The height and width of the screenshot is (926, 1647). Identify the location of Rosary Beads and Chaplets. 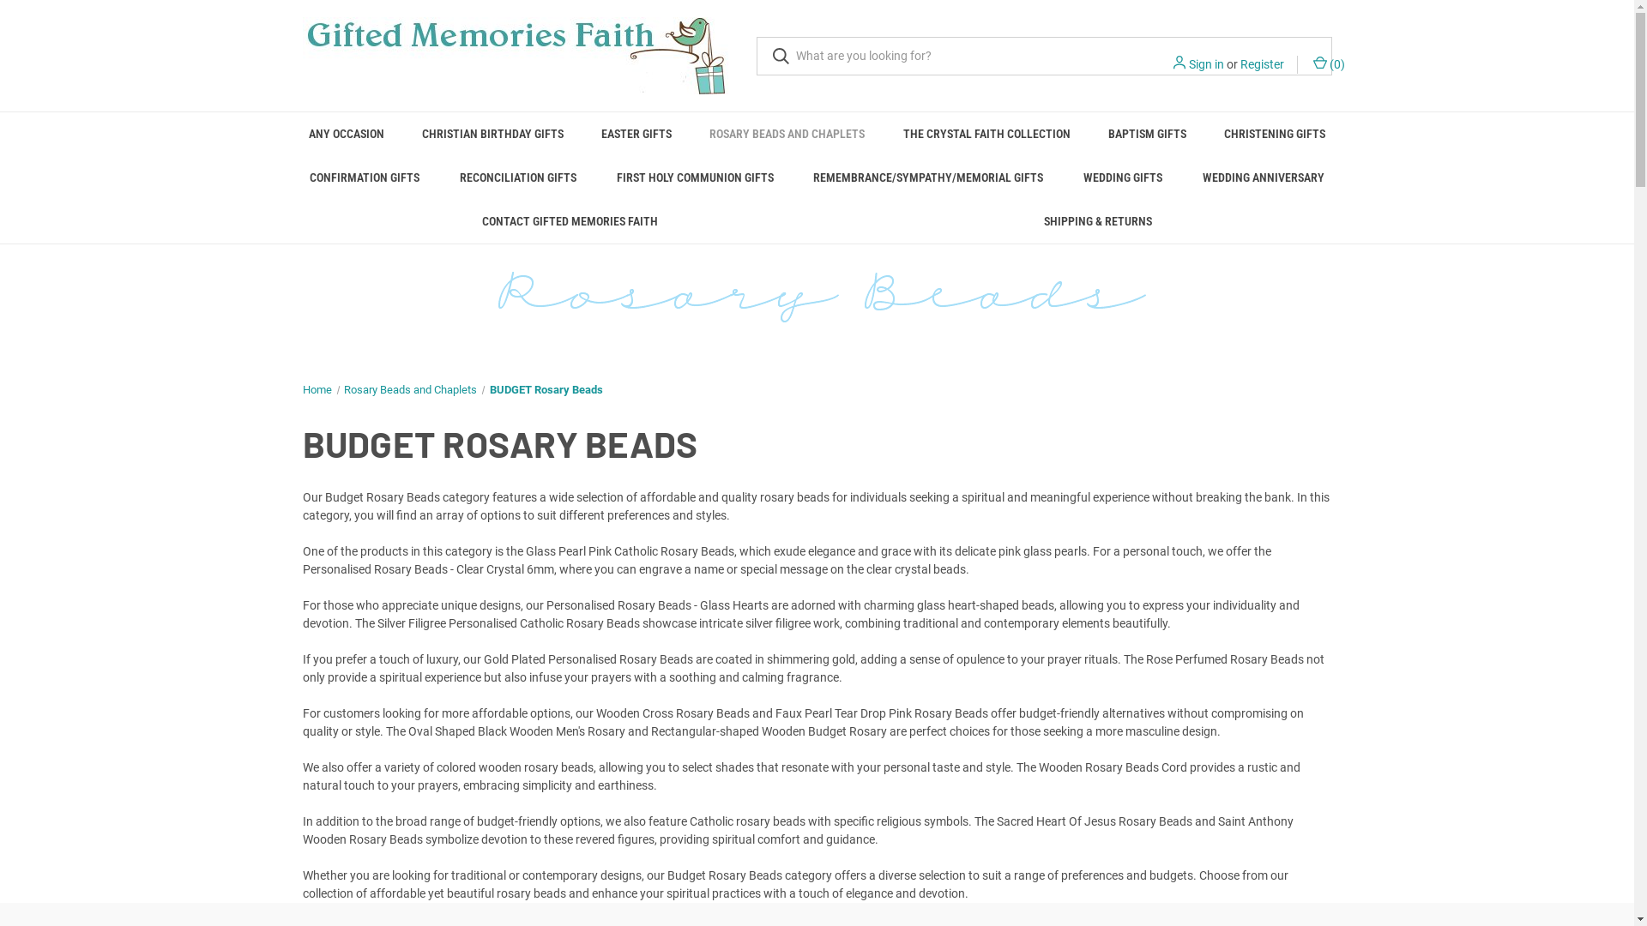
(410, 389).